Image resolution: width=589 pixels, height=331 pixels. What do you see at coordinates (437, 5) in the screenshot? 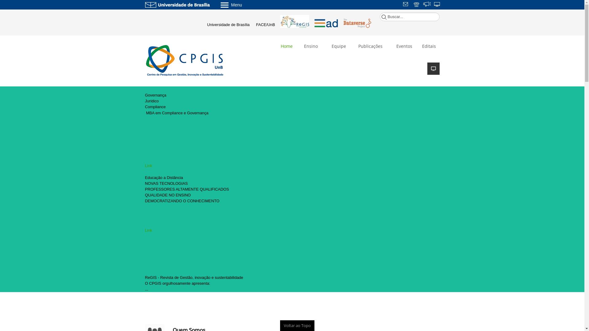
I see ` ` at bounding box center [437, 5].